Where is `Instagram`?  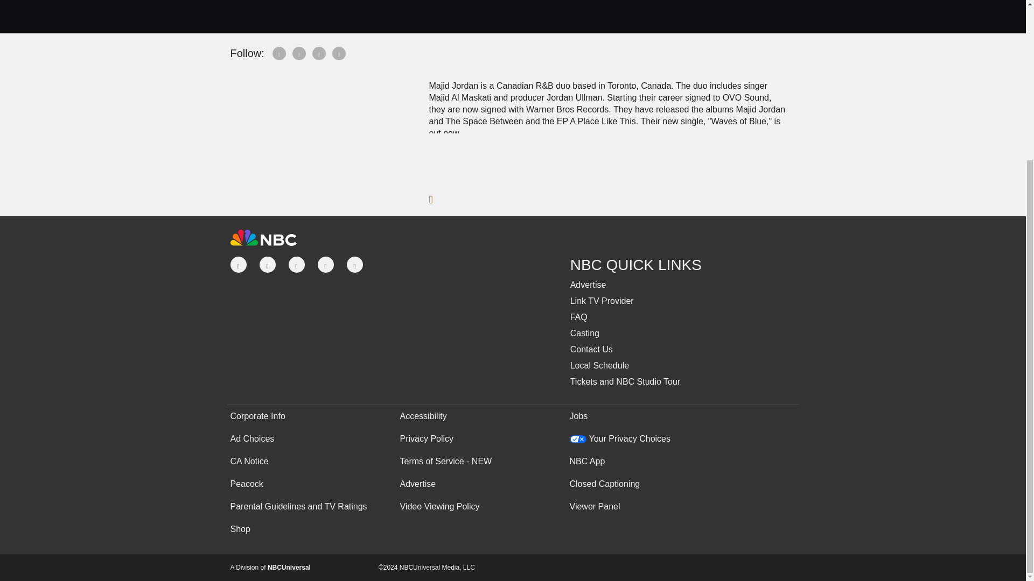
Instagram is located at coordinates (339, 53).